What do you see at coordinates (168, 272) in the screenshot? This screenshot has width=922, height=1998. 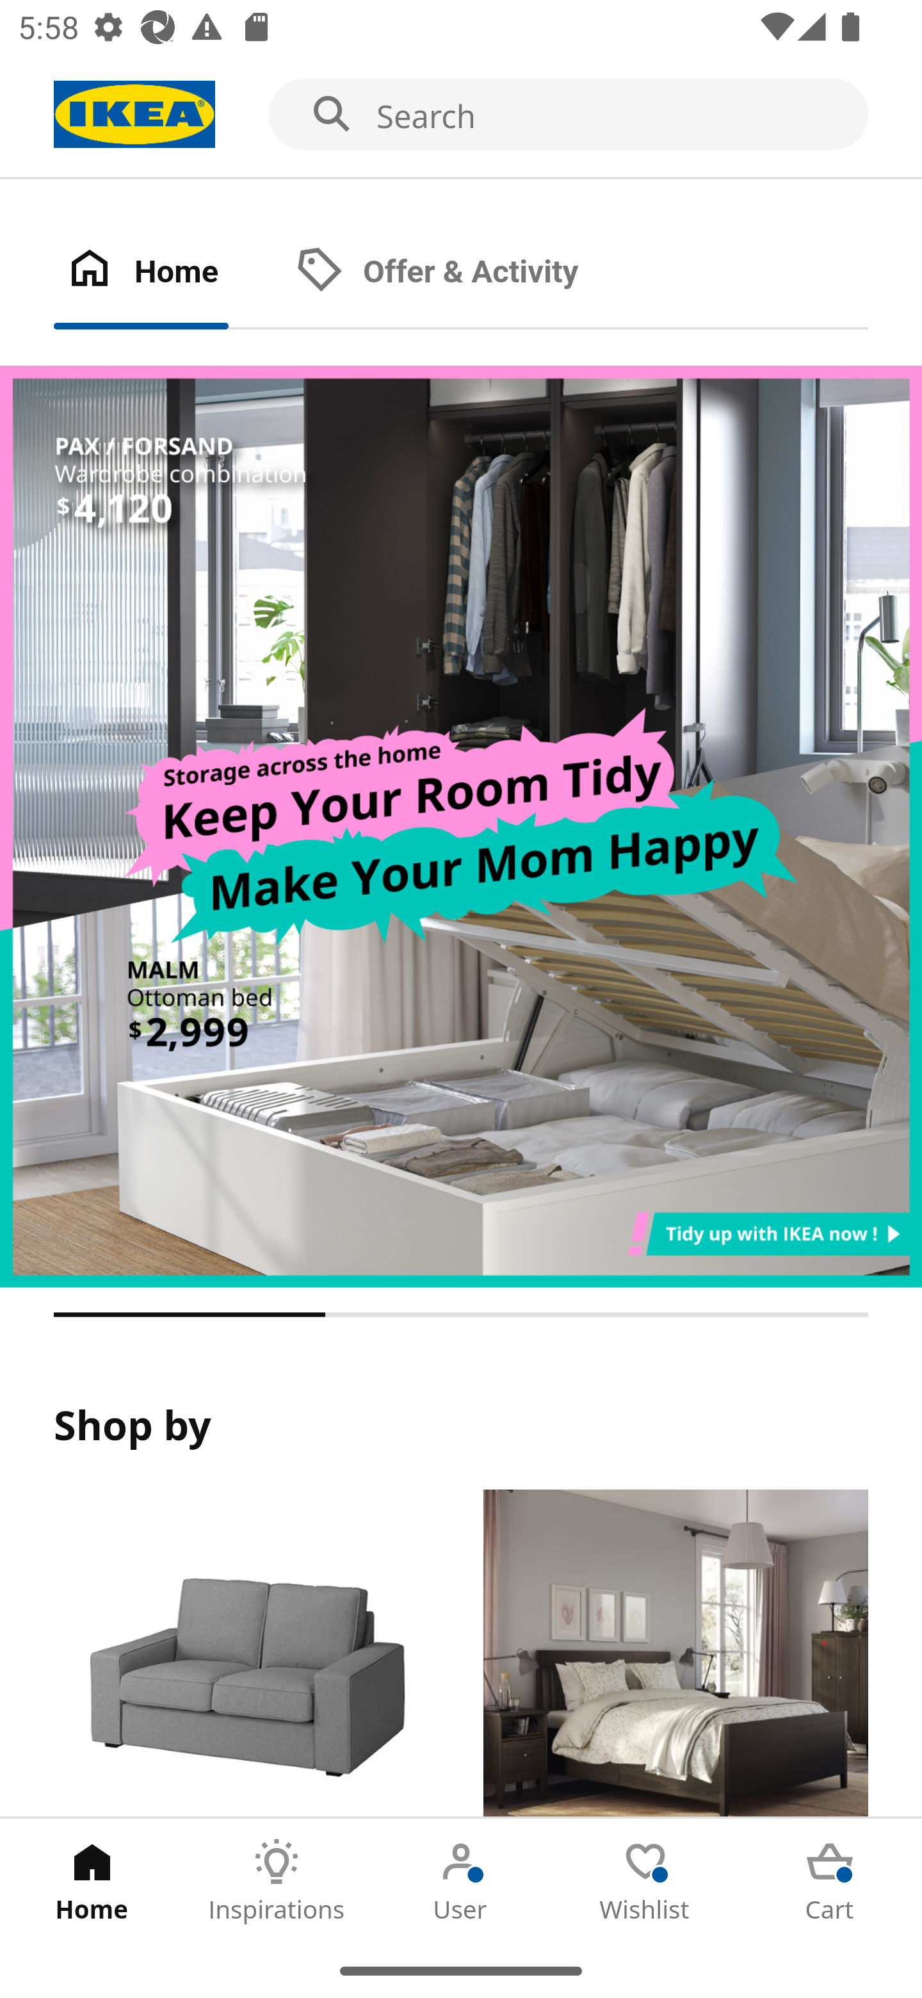 I see `Home
Tab 1 of 2` at bounding box center [168, 272].